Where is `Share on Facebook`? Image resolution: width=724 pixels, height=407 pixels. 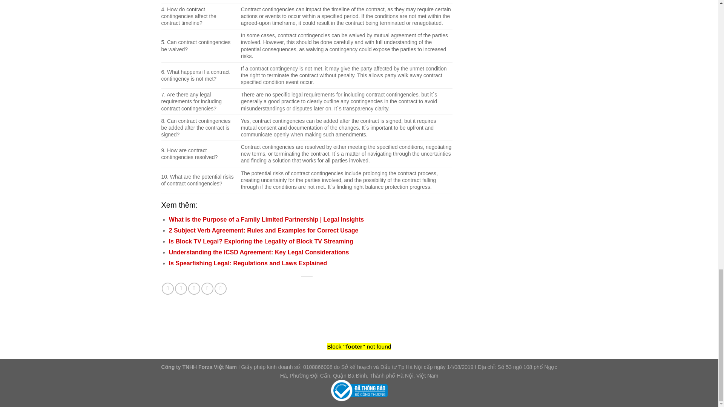
Share on Facebook is located at coordinates (167, 288).